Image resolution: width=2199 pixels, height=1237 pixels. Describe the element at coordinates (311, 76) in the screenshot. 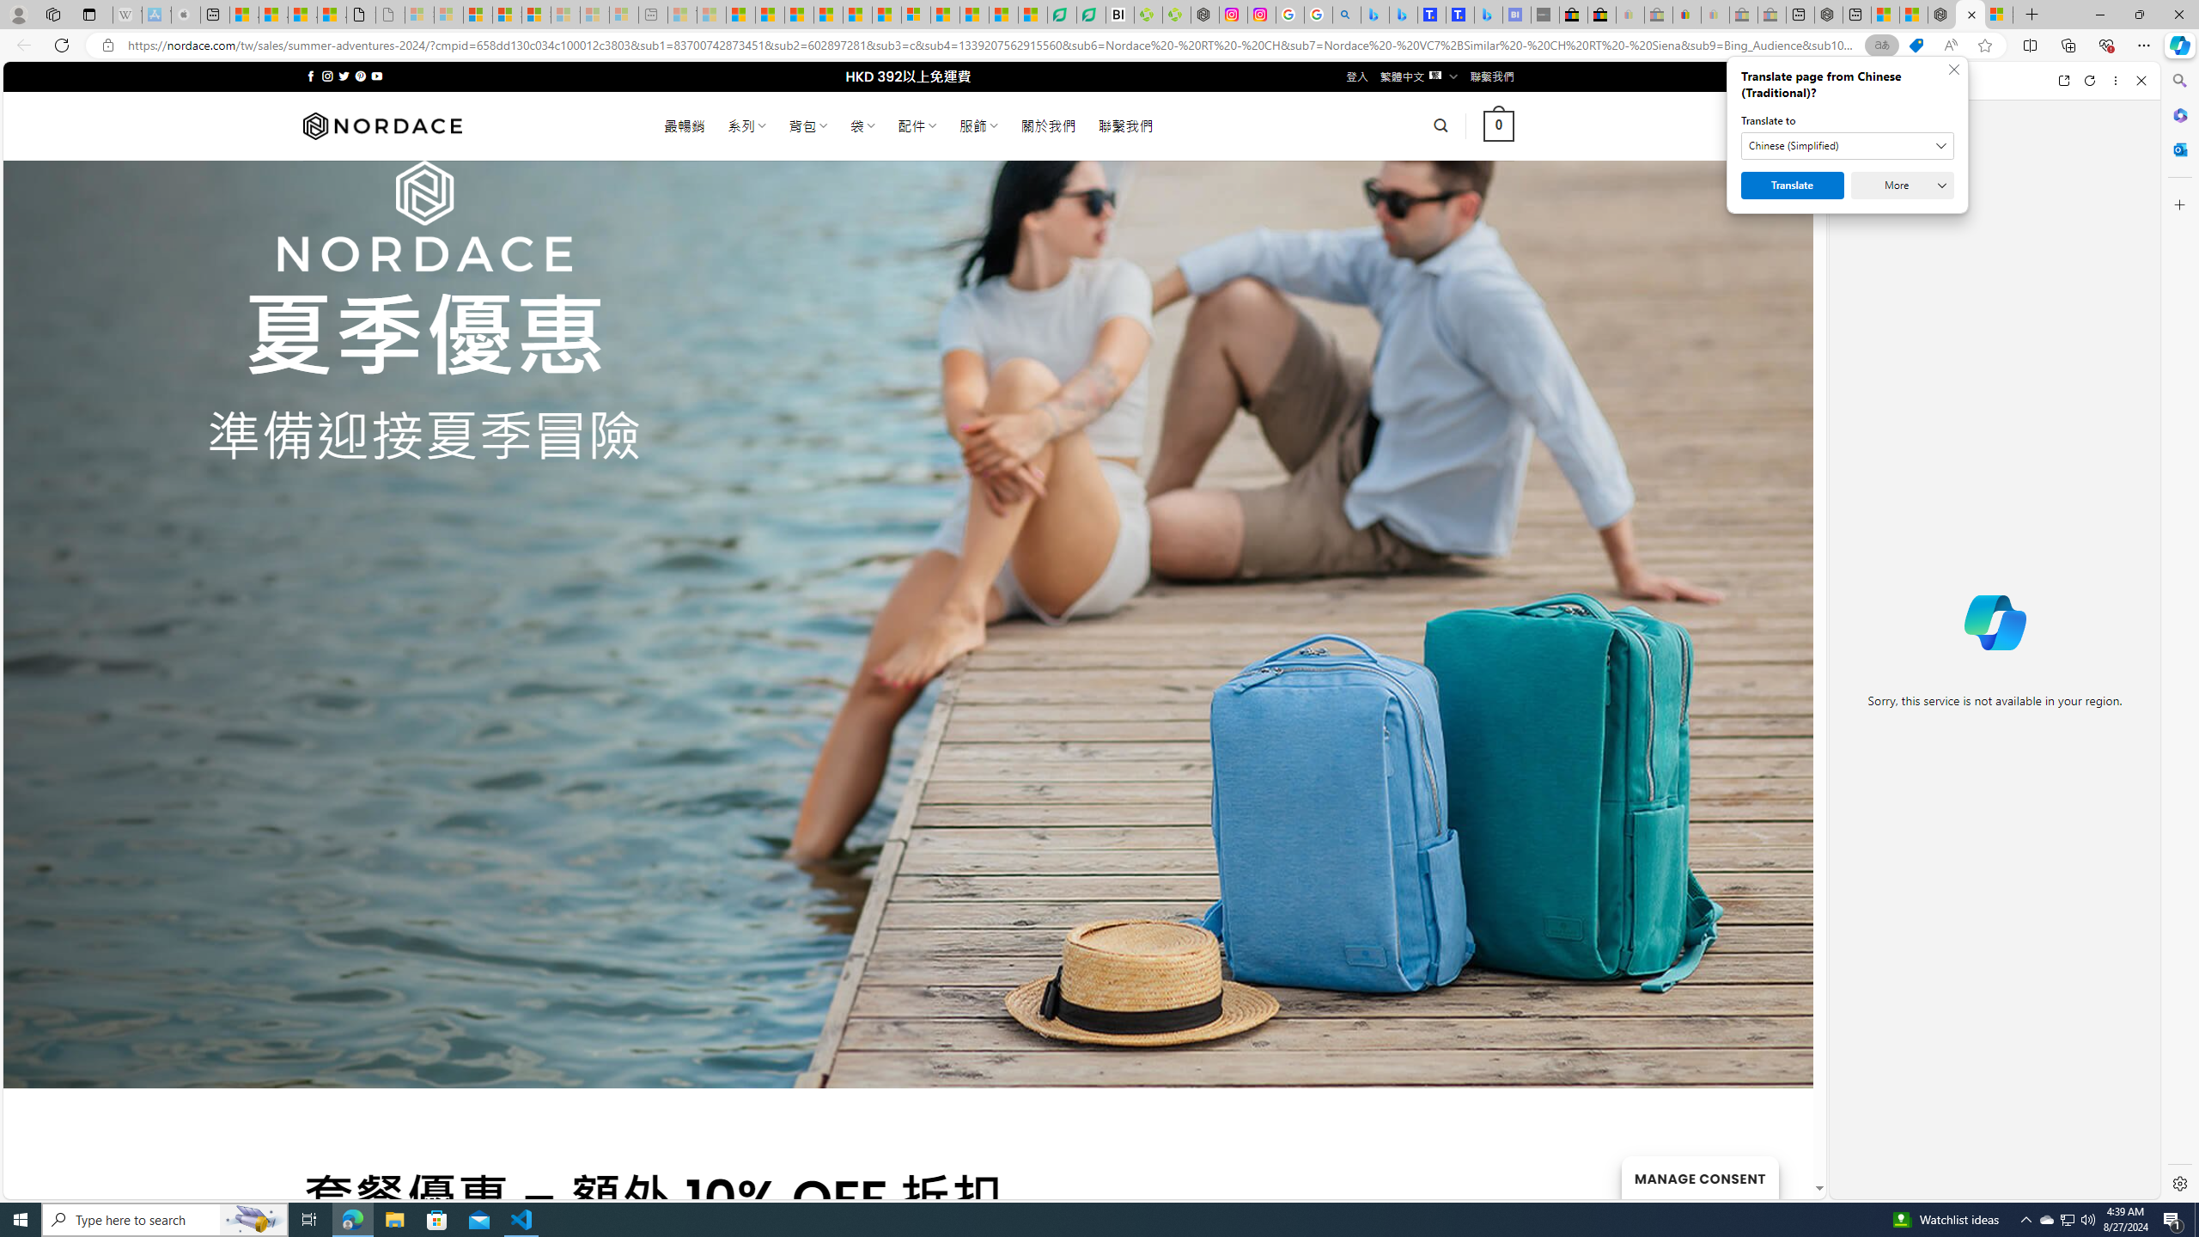

I see `Follow on Facebook` at that location.